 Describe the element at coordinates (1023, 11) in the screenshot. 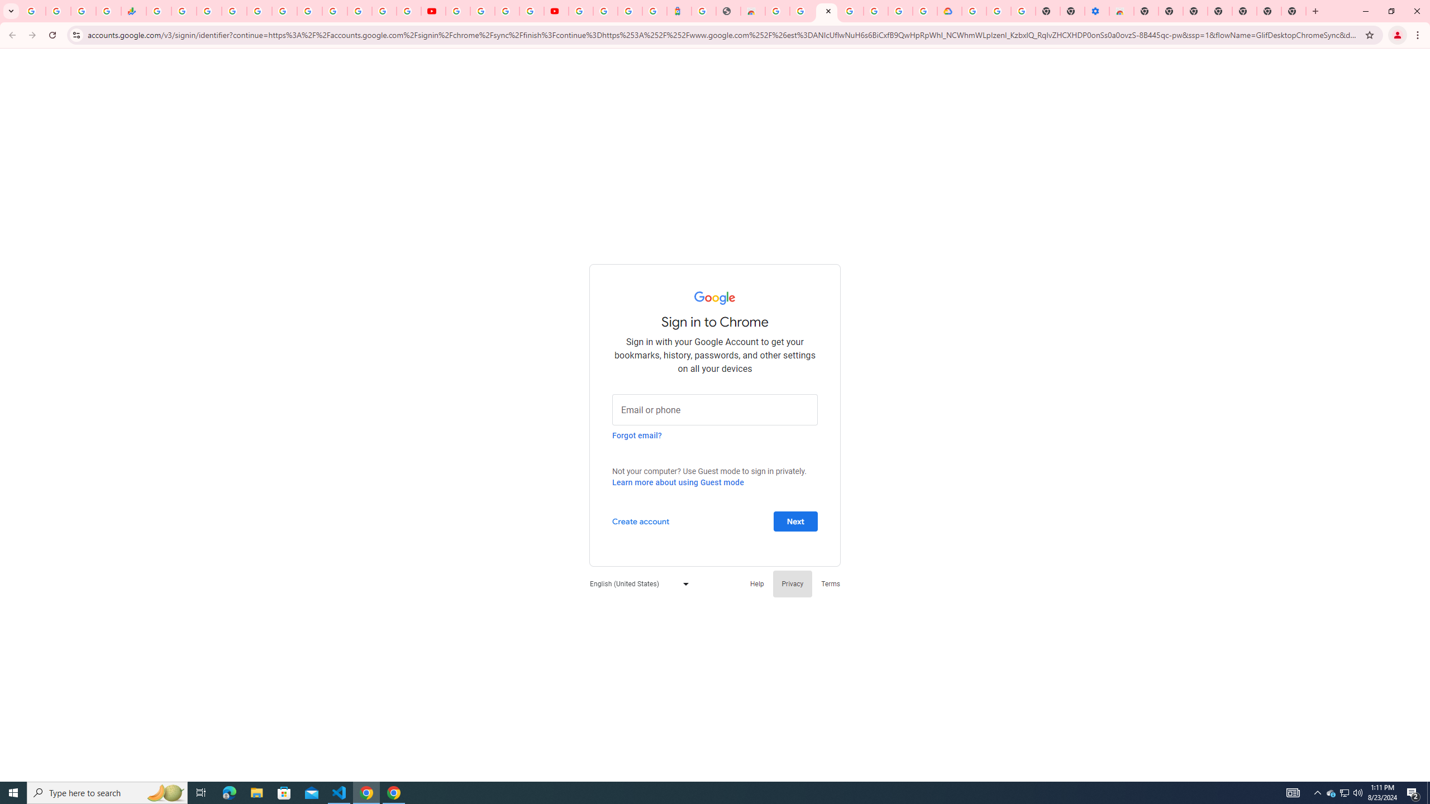

I see `Turn cookies on or off - Computer - Google Account Help` at that location.